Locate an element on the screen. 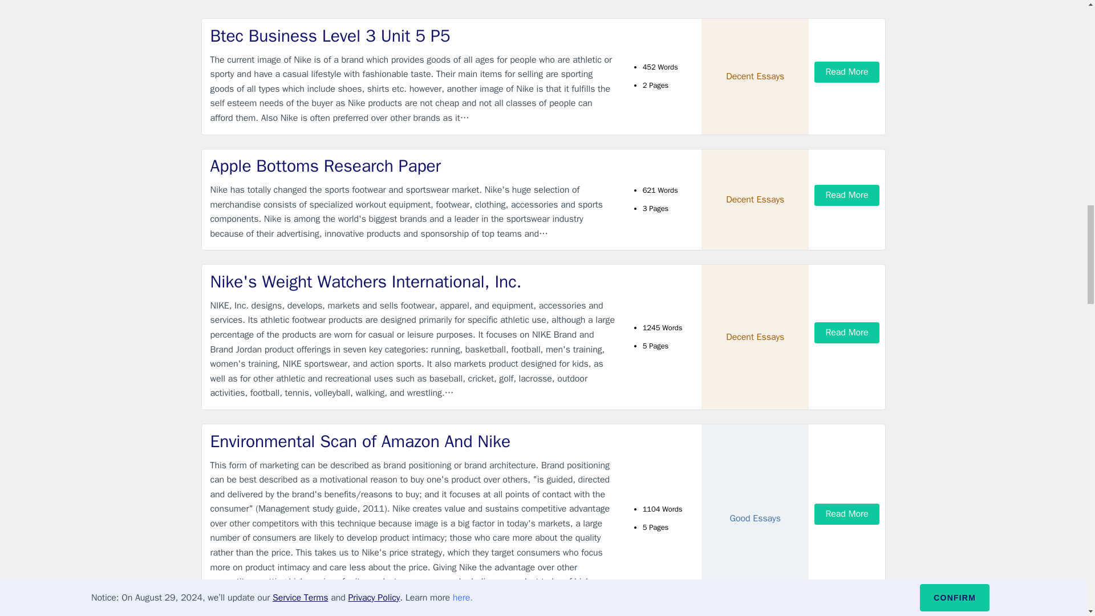  Read More is located at coordinates (846, 514).